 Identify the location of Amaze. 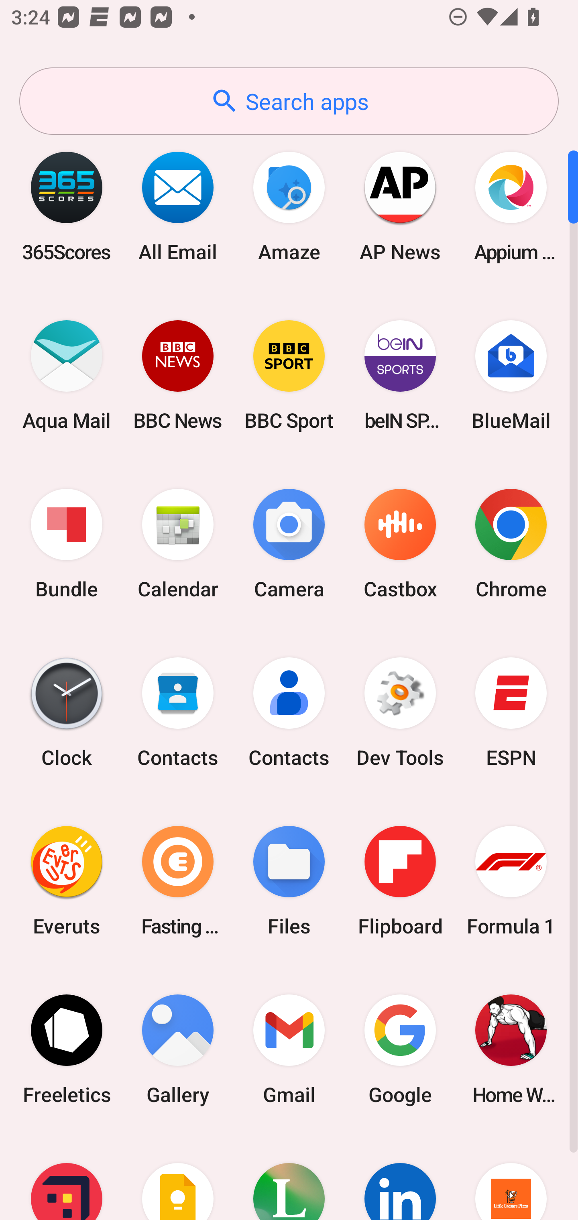
(289, 206).